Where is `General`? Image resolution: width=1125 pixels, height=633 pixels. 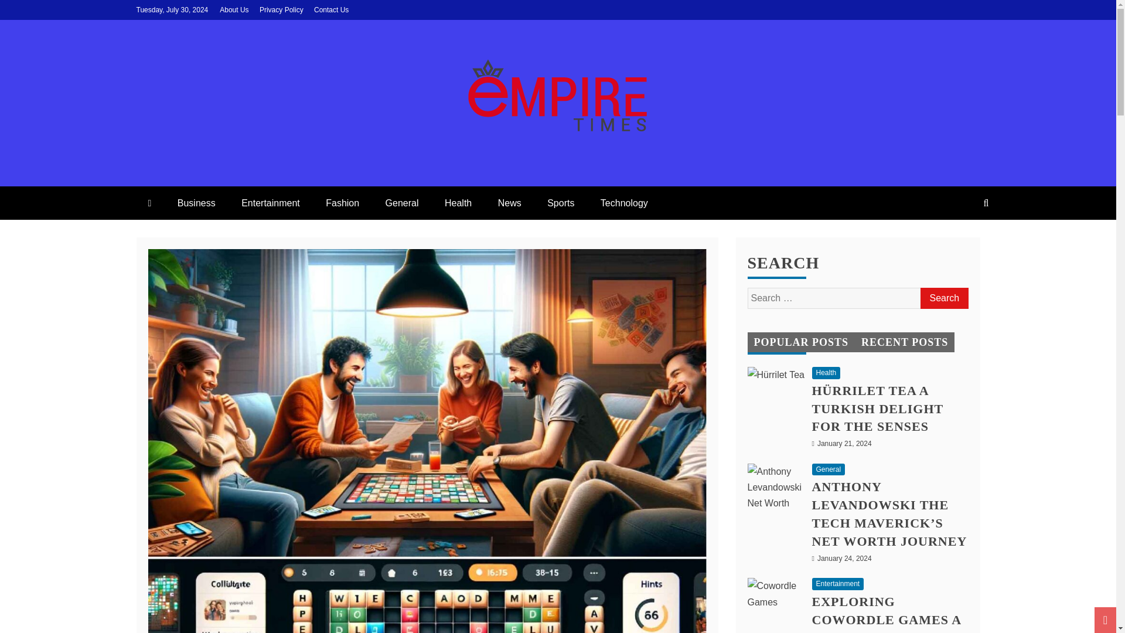 General is located at coordinates (402, 203).